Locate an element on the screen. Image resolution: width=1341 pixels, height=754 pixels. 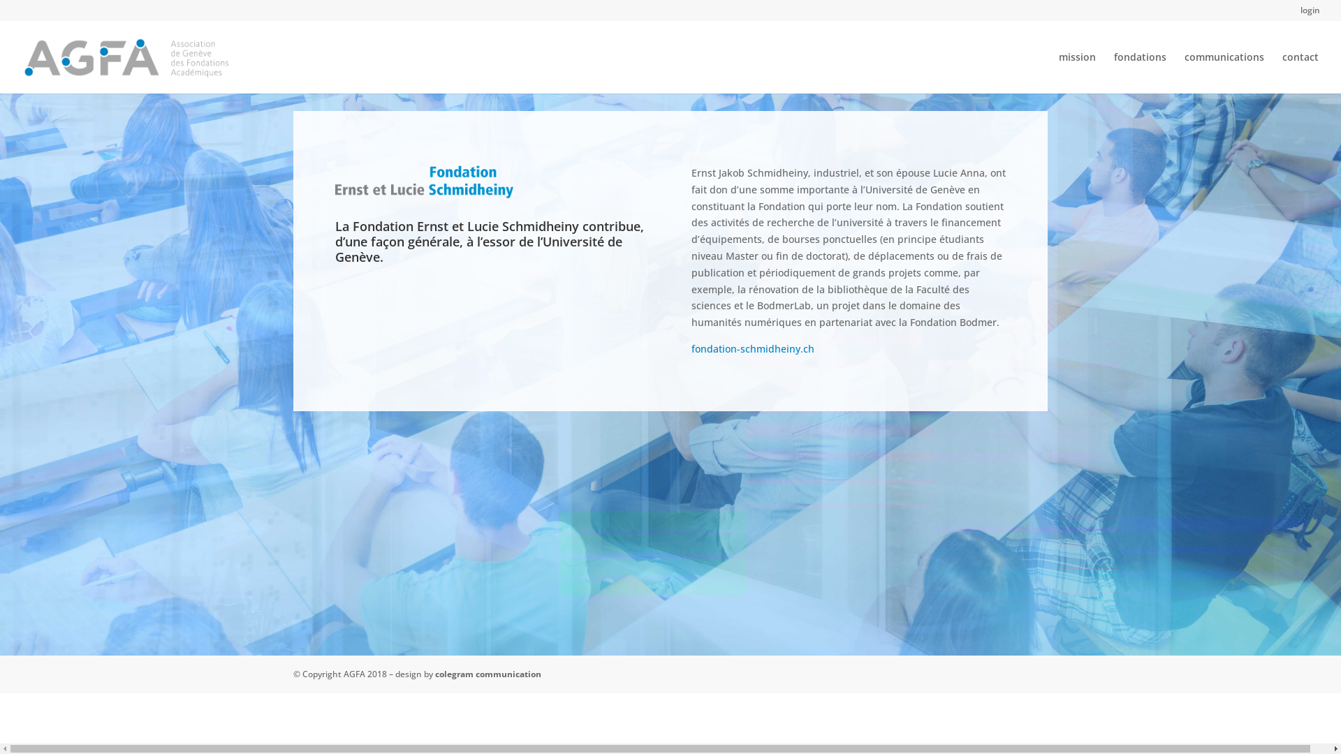
communications is located at coordinates (1224, 73).